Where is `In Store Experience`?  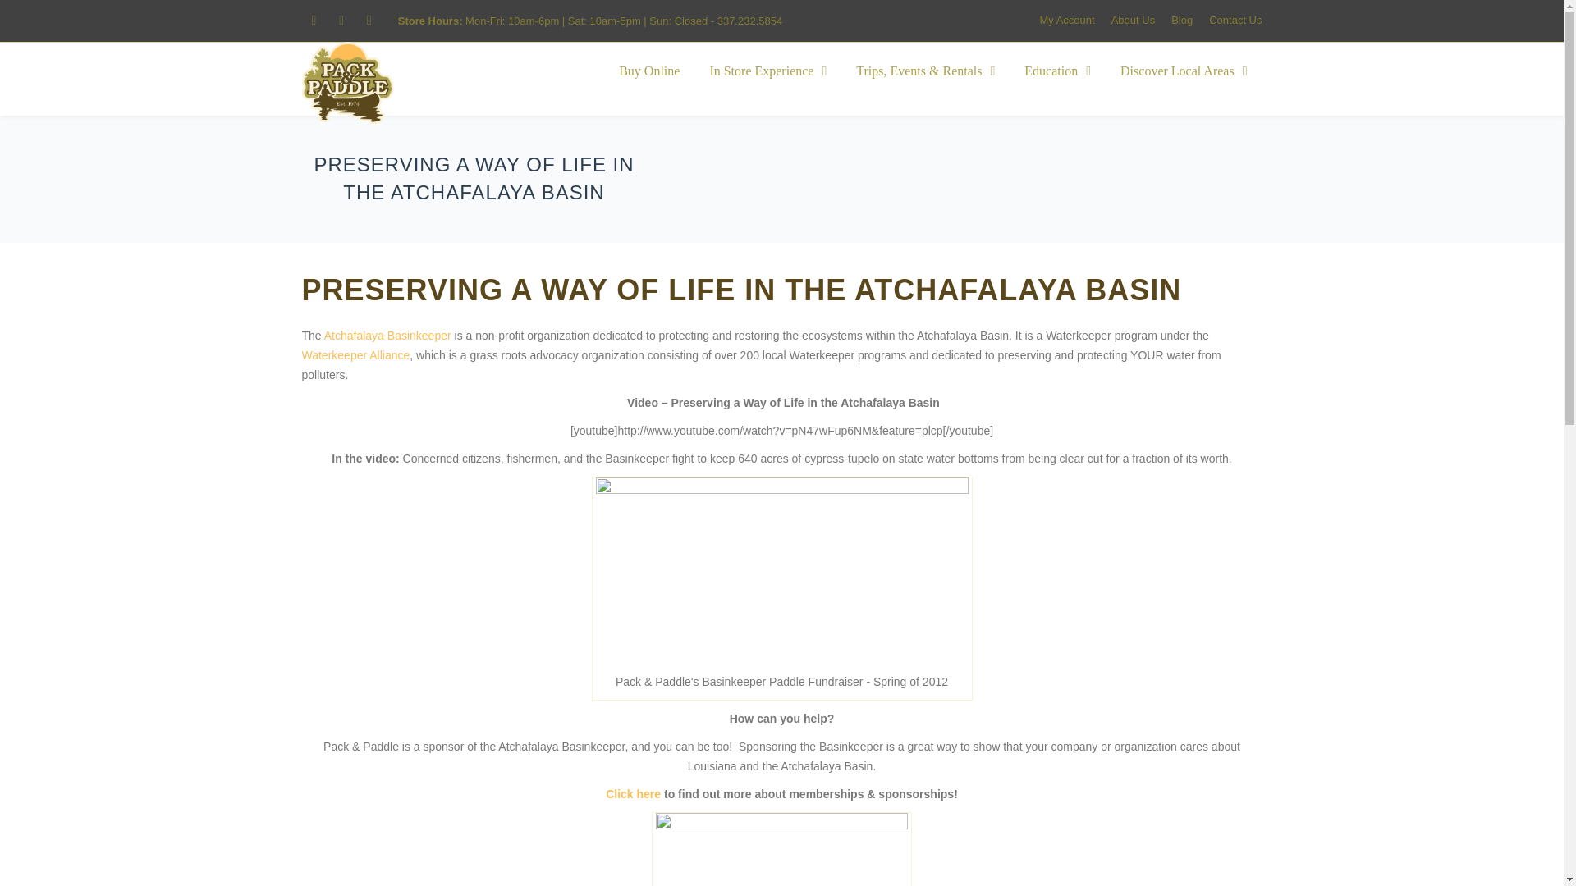 In Store Experience is located at coordinates (768, 71).